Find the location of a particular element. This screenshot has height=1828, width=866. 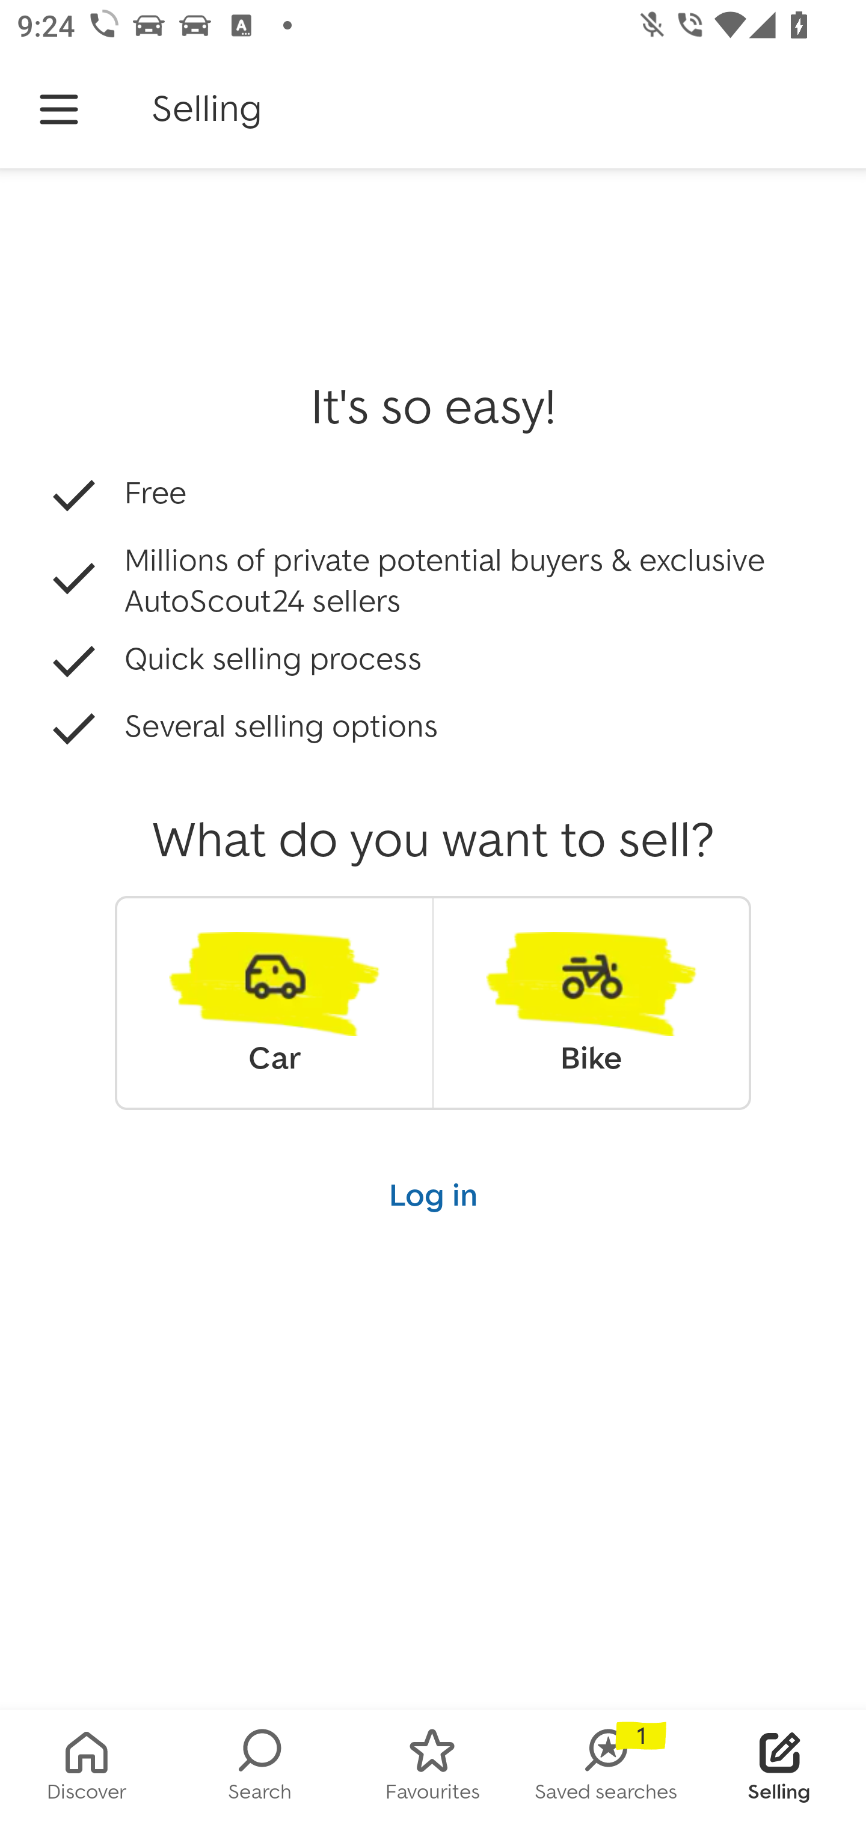

FAVORITES Favourites is located at coordinates (433, 1769).